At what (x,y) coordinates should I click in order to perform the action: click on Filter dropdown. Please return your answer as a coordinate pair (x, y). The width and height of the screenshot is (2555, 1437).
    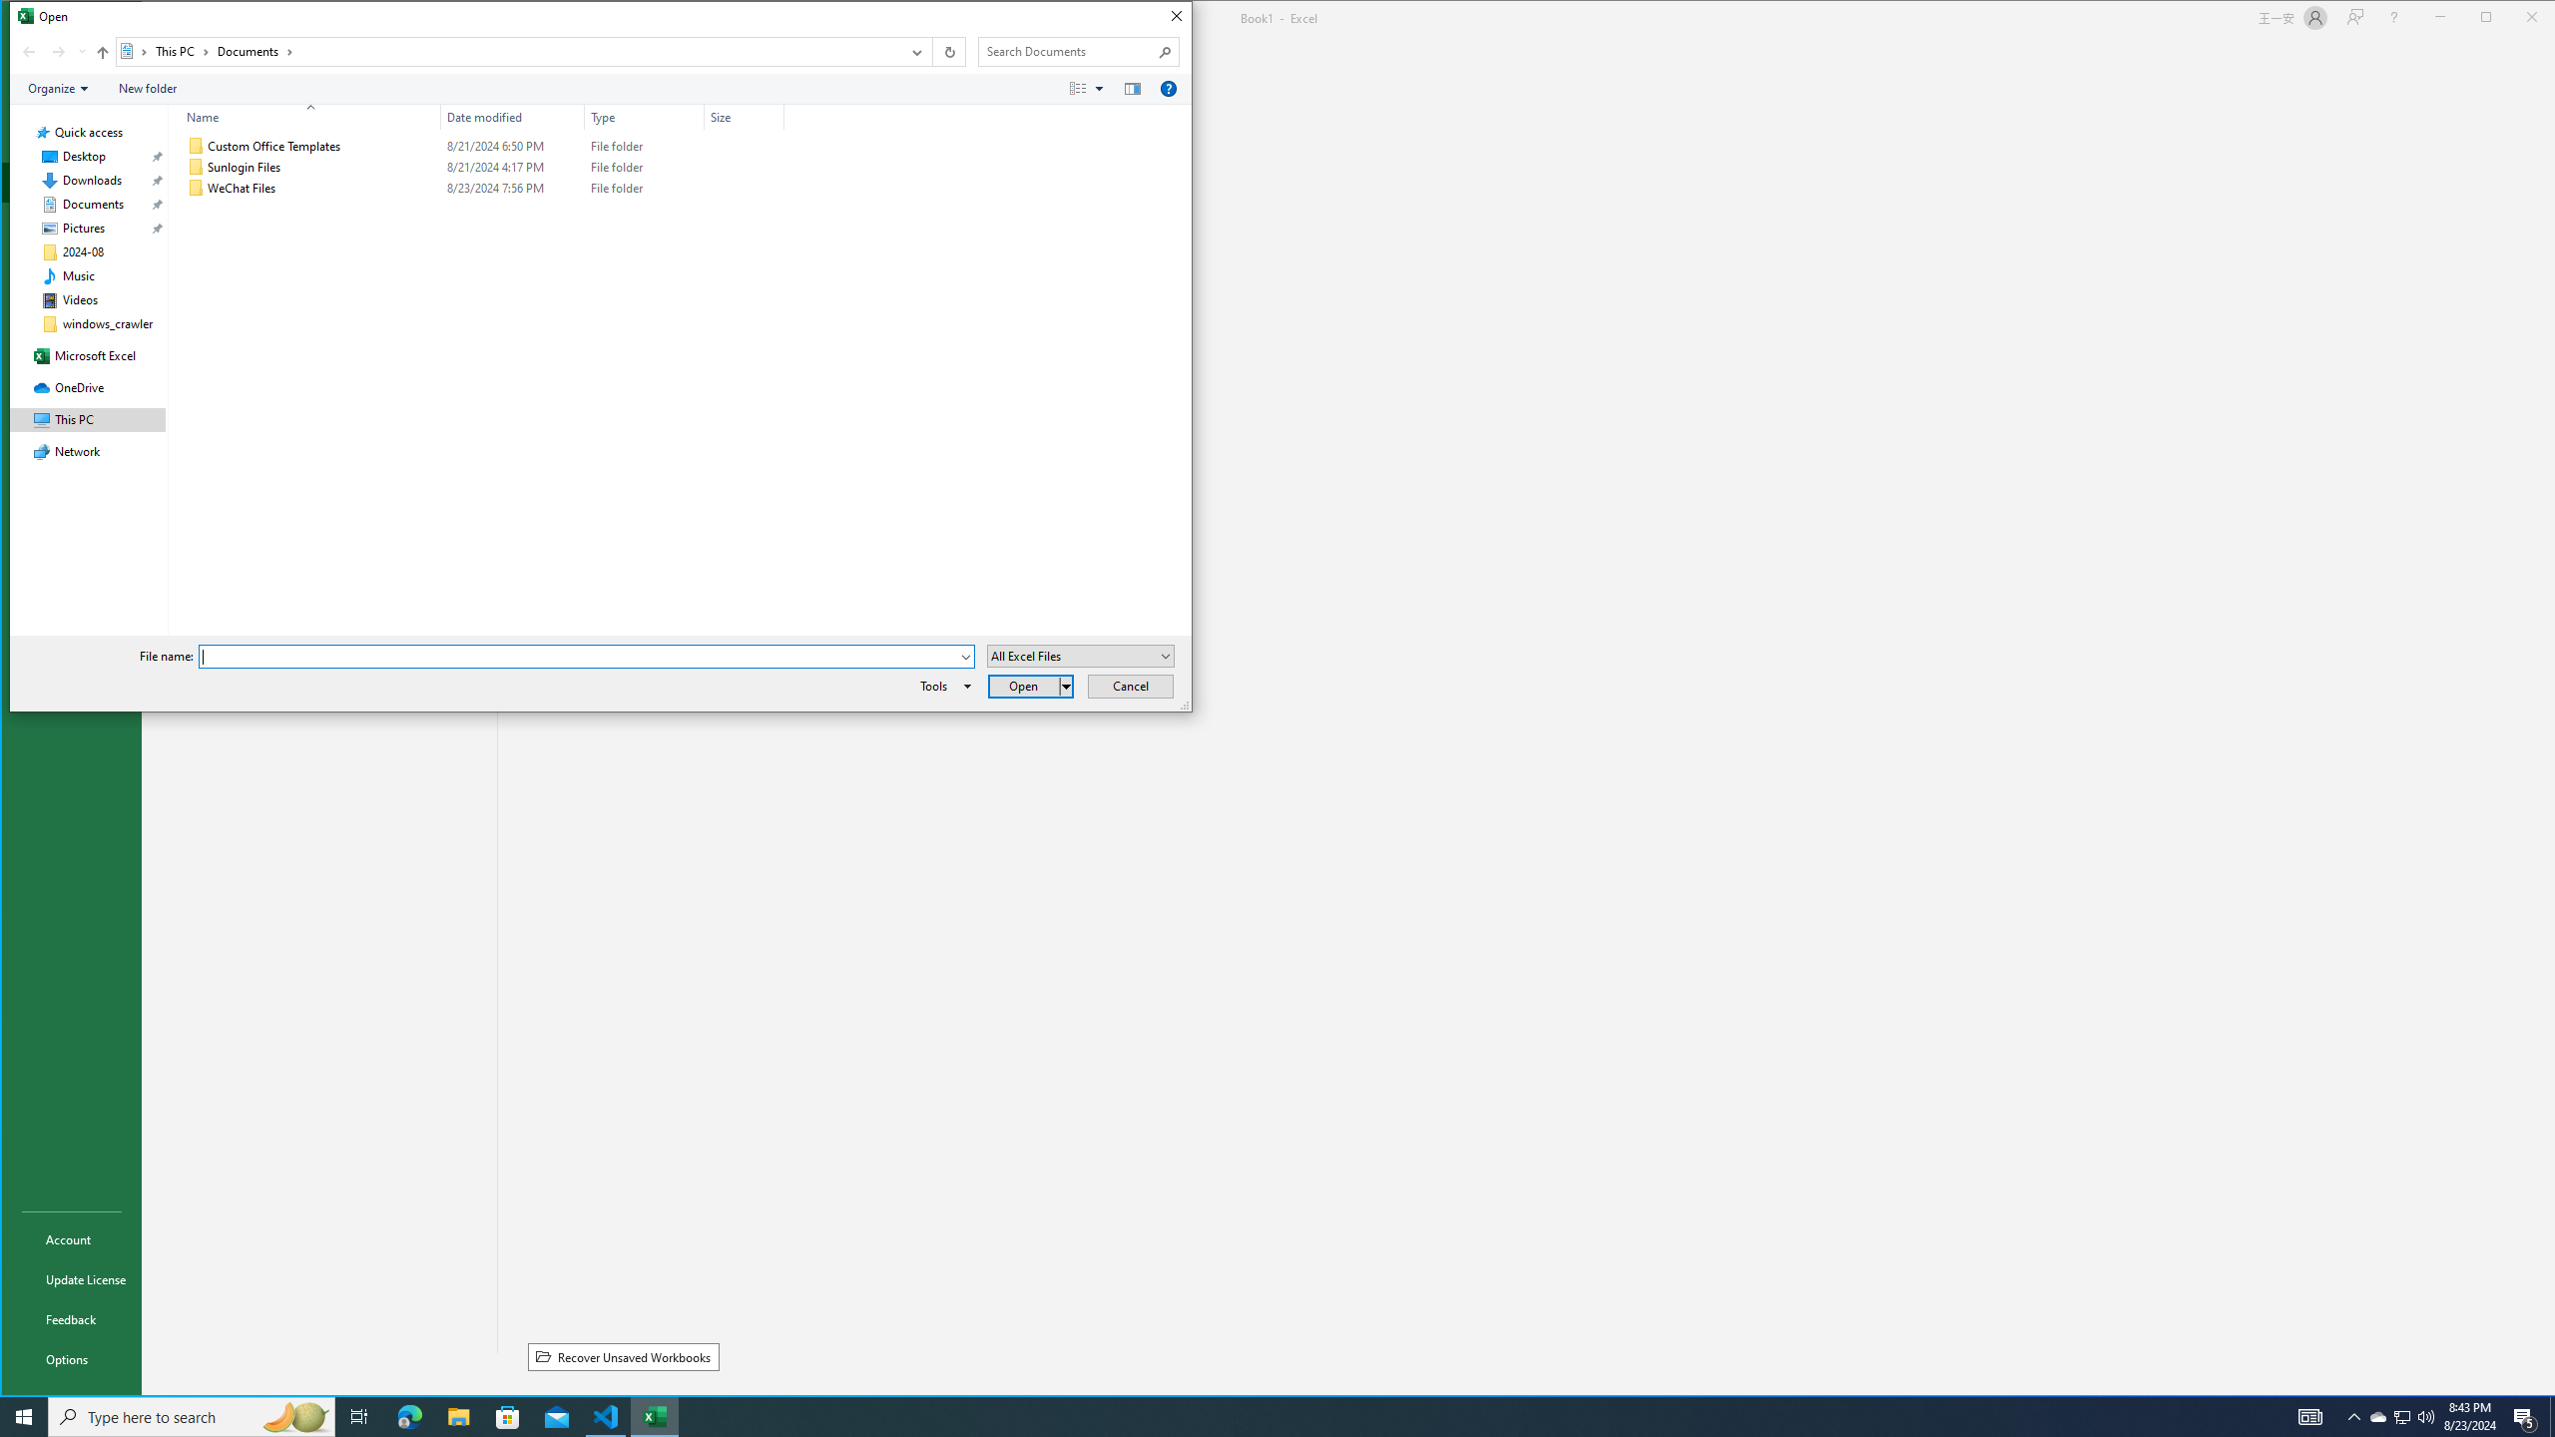
    Looking at the image, I should click on (776, 117).